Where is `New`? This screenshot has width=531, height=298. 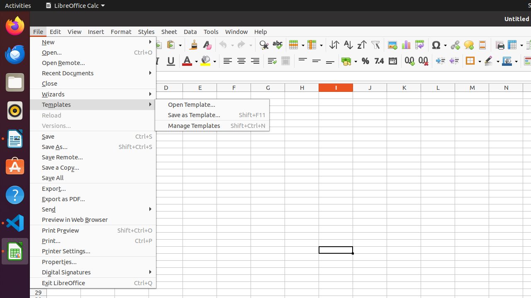
New is located at coordinates (93, 42).